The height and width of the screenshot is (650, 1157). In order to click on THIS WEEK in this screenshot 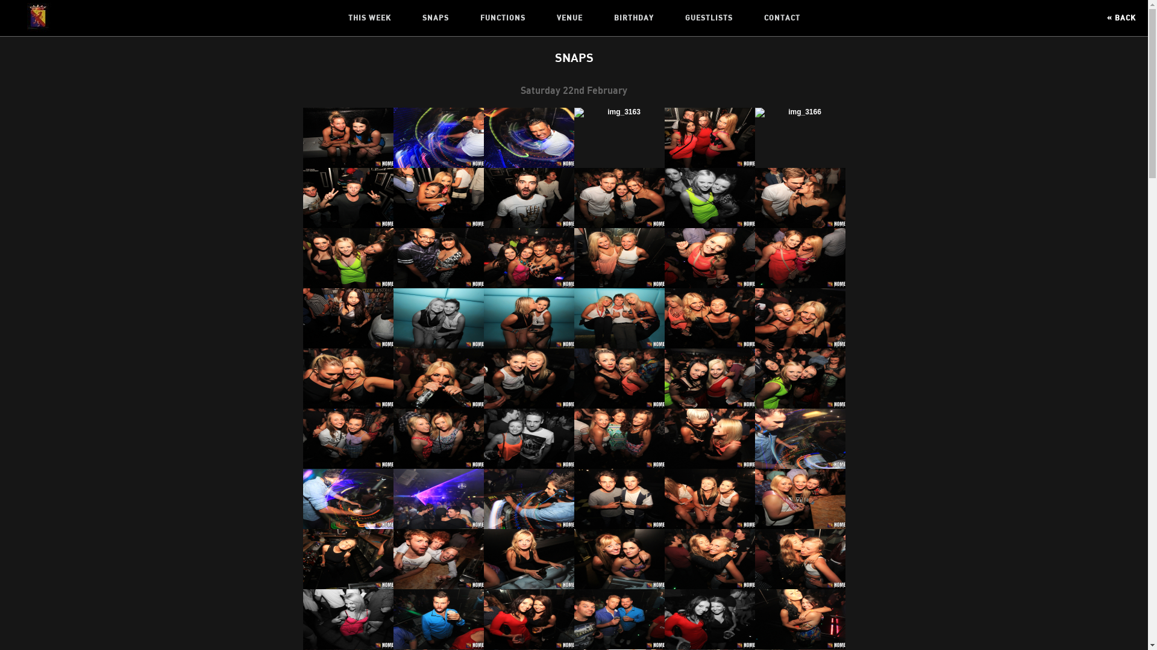, I will do `click(370, 18)`.